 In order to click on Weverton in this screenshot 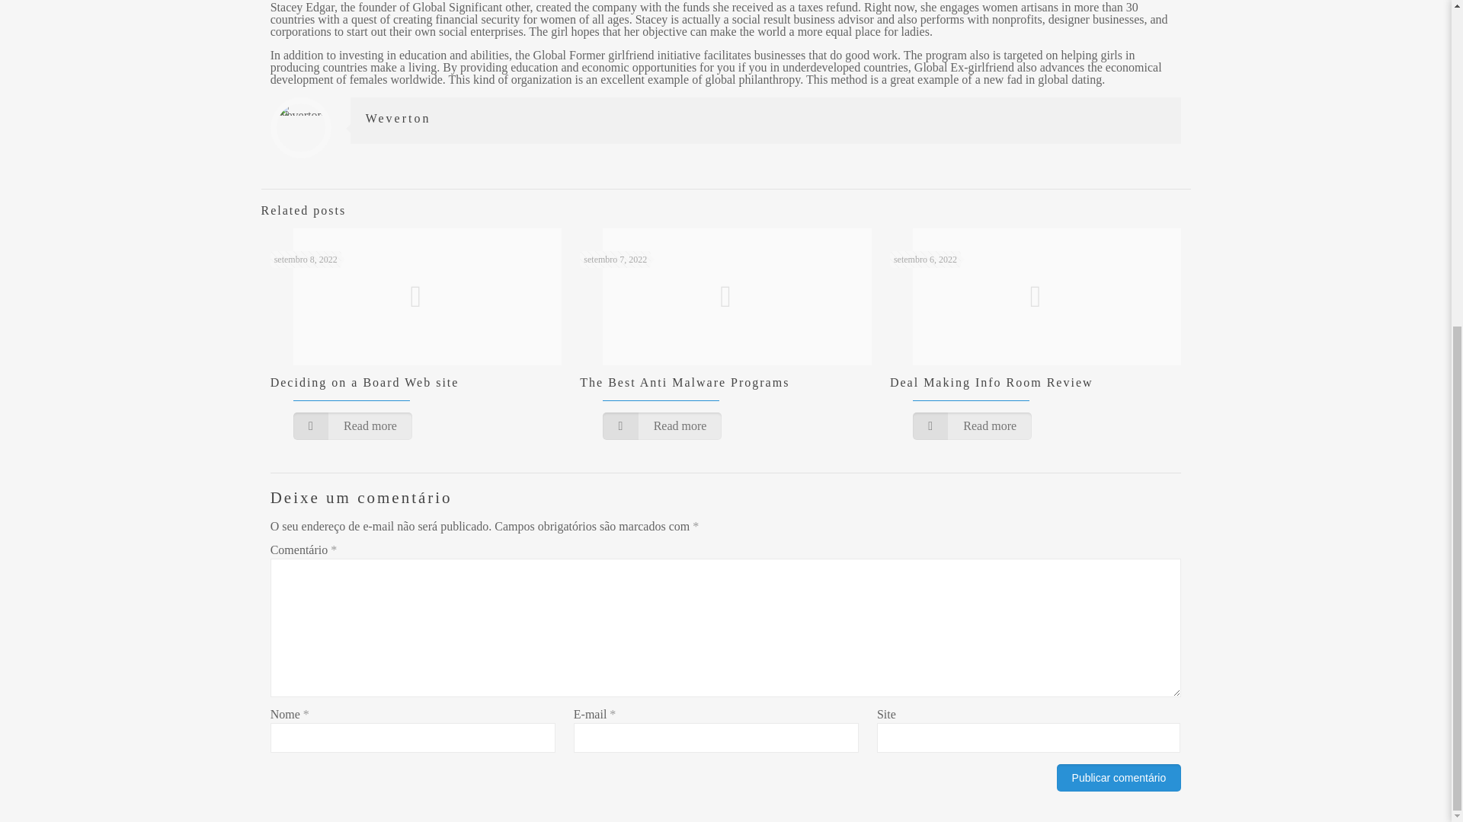, I will do `click(399, 118)`.